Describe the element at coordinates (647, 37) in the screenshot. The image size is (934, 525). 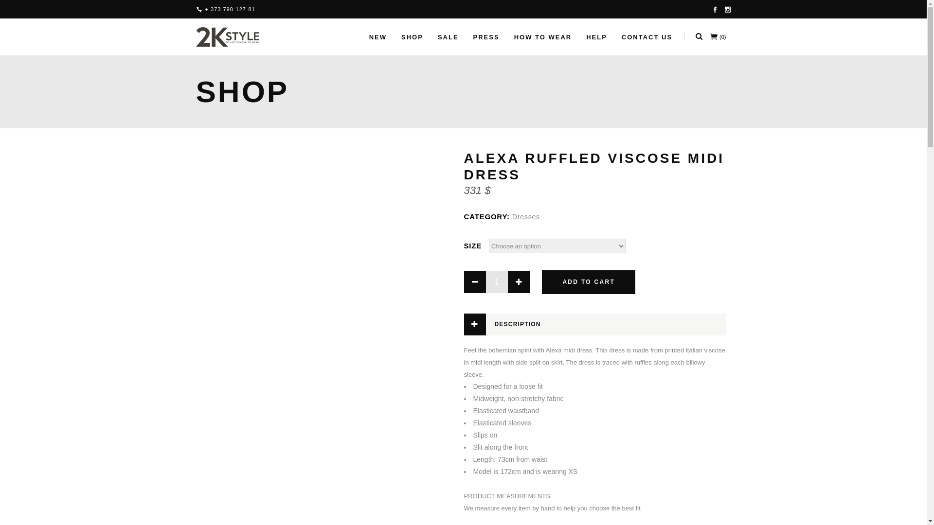
I see `CONTACT US` at that location.